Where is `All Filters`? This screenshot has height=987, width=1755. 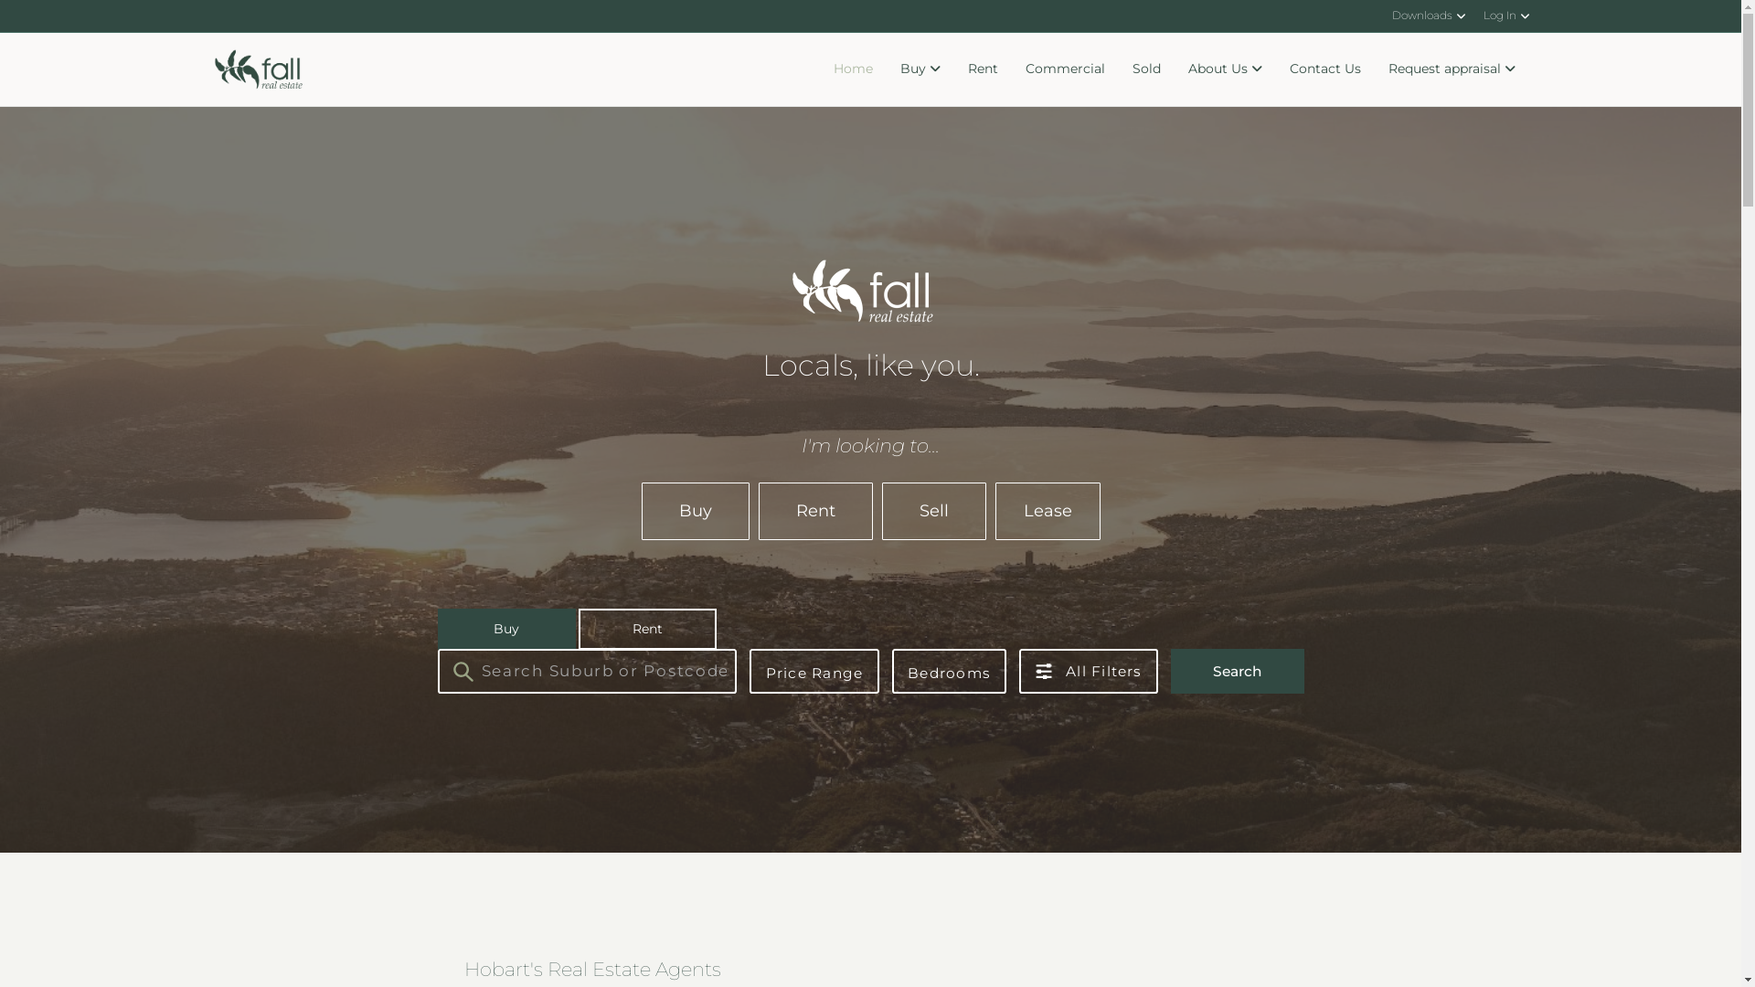
All Filters is located at coordinates (1089, 671).